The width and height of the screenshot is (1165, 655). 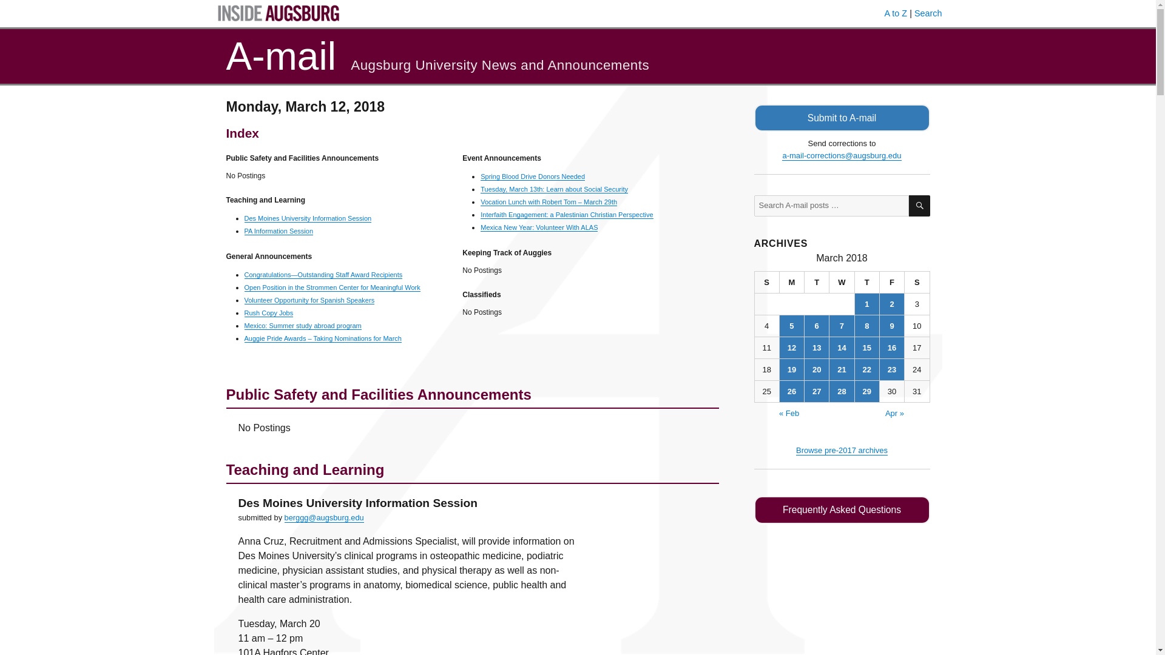 I want to click on A-mail, so click(x=280, y=56).